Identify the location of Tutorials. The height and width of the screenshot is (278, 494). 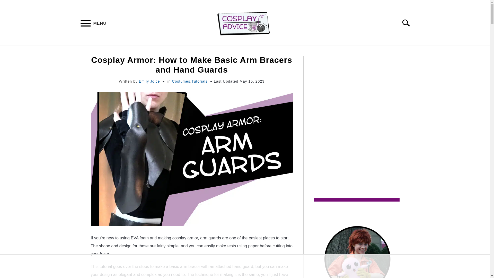
(199, 81).